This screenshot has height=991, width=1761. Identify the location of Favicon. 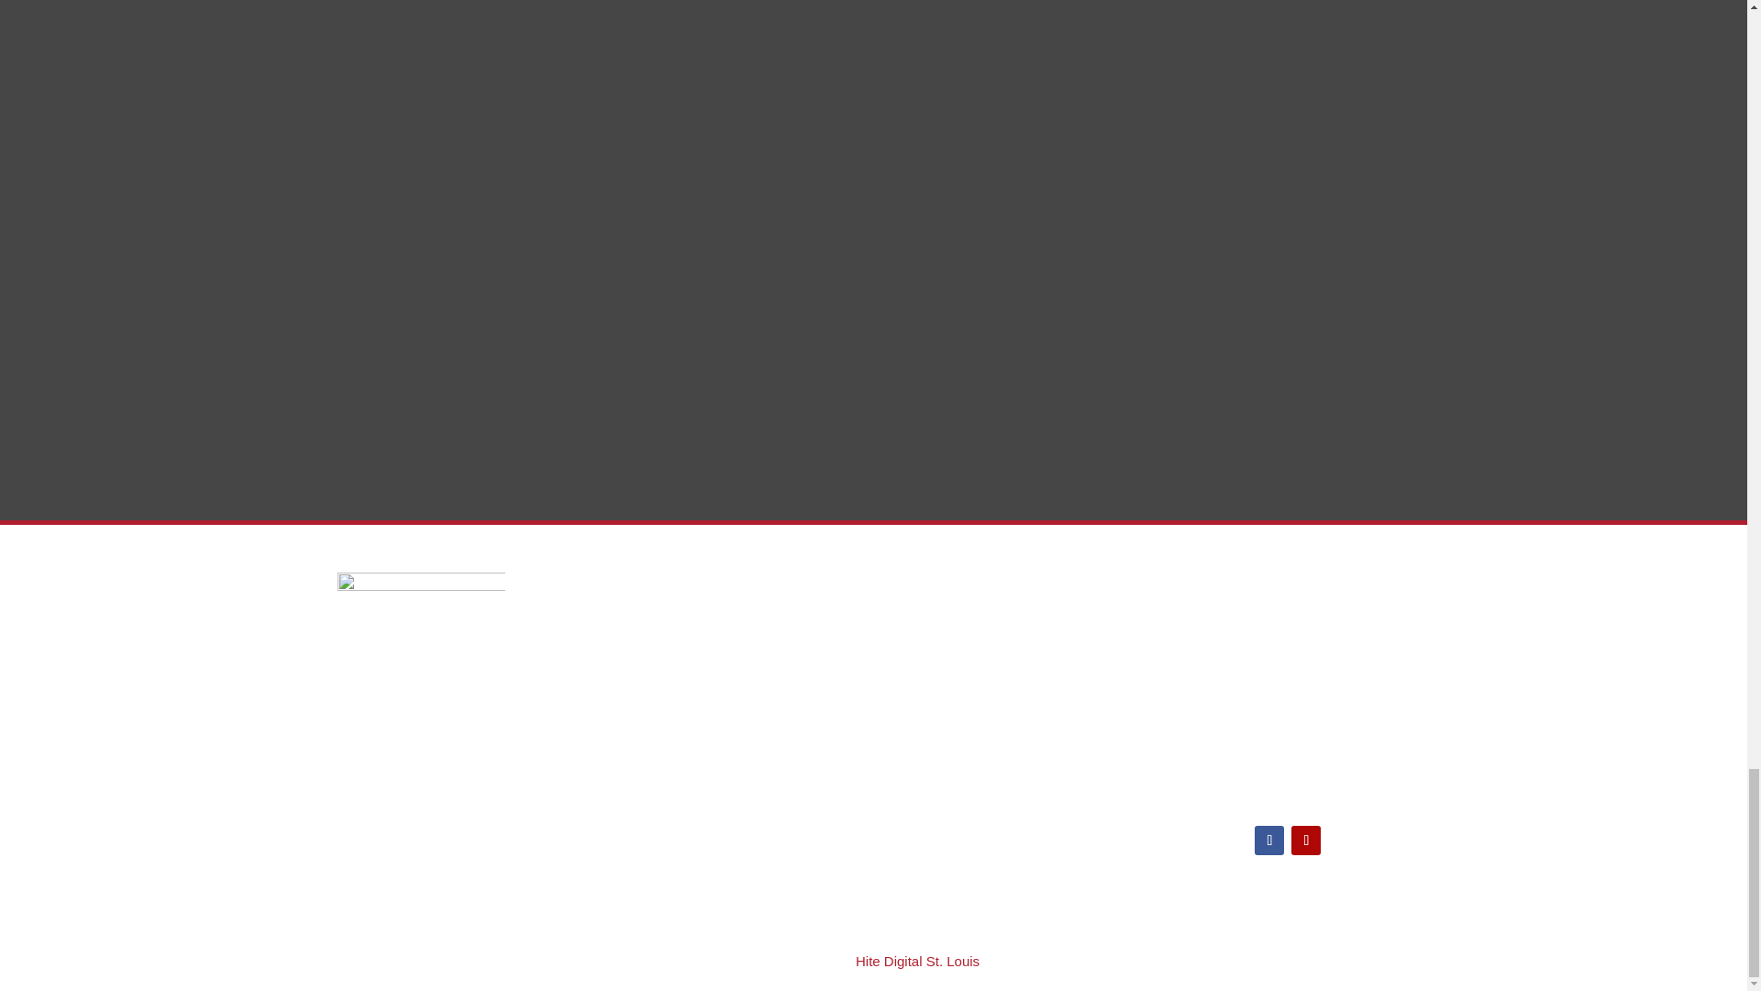
(422, 657).